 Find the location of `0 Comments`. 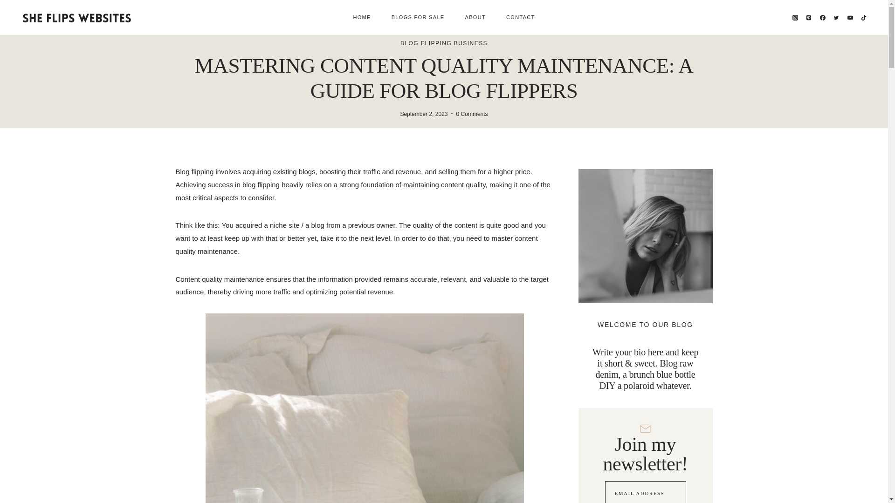

0 Comments is located at coordinates (472, 114).